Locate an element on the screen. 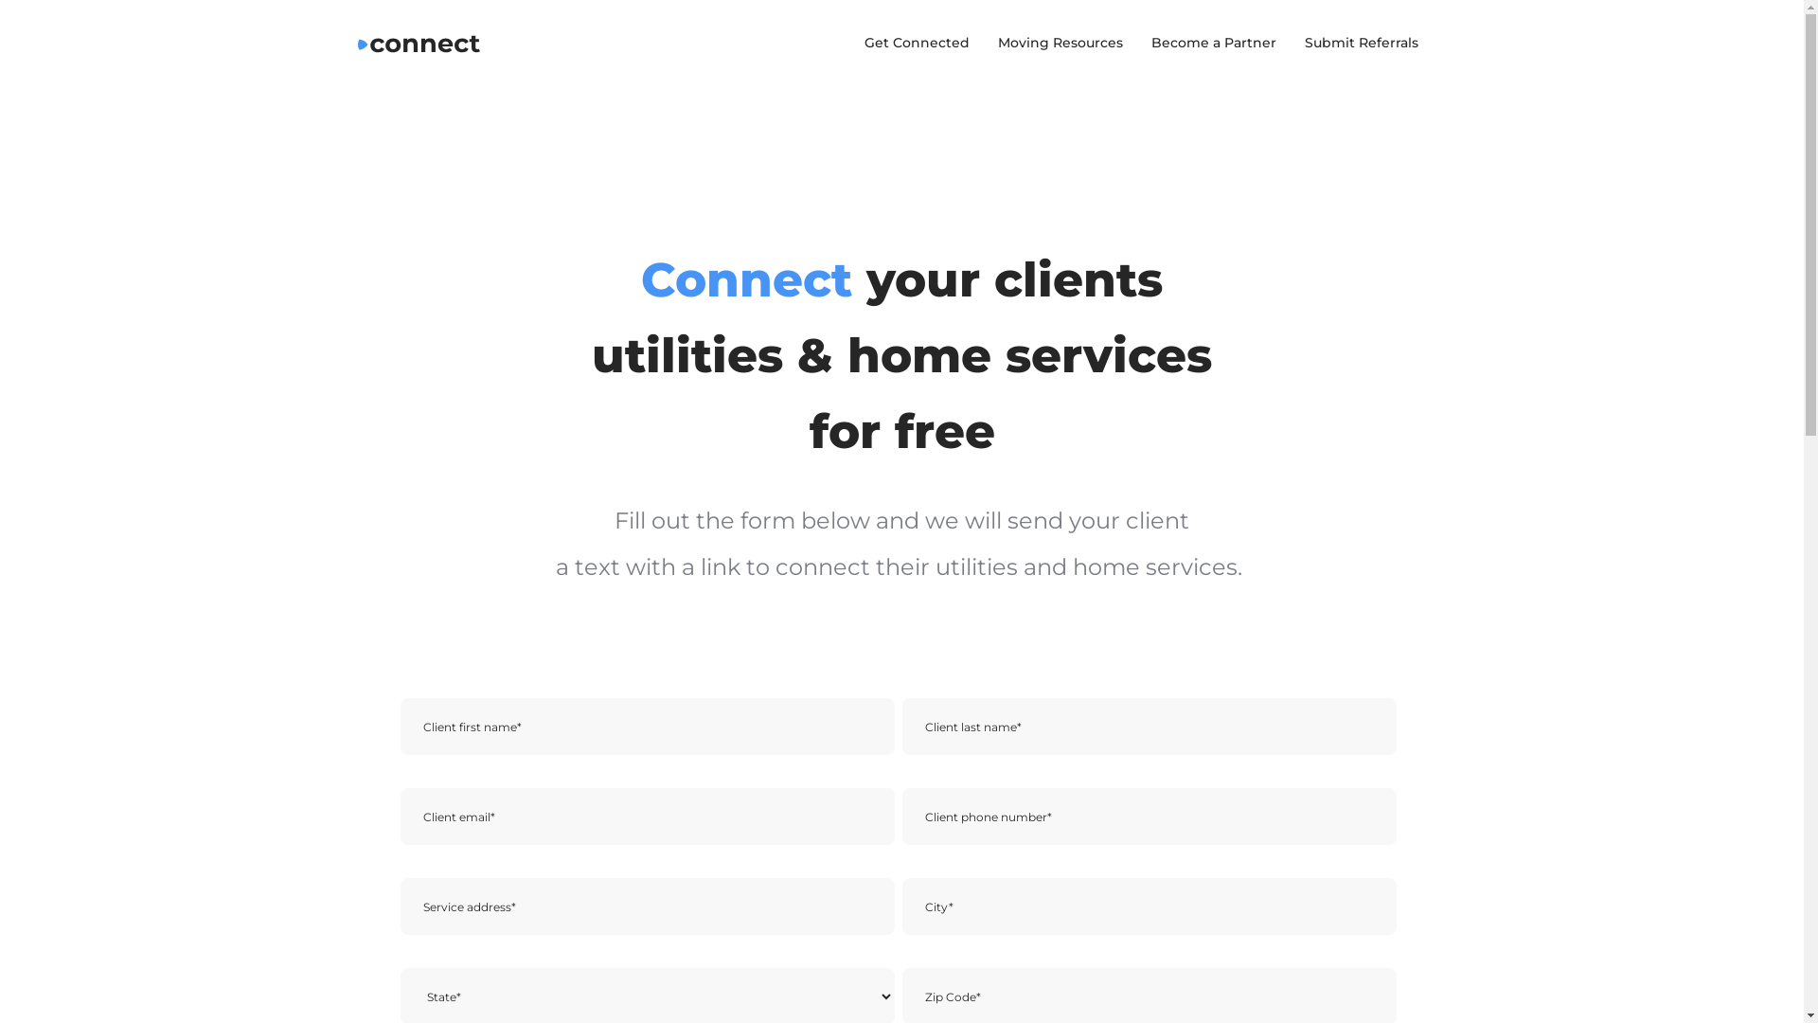 This screenshot has height=1023, width=1818. logo-connect is located at coordinates (419, 45).